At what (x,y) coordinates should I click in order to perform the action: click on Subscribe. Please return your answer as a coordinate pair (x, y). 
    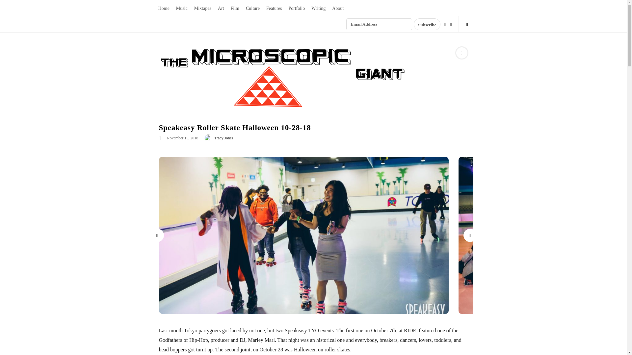
    Looking at the image, I should click on (427, 24).